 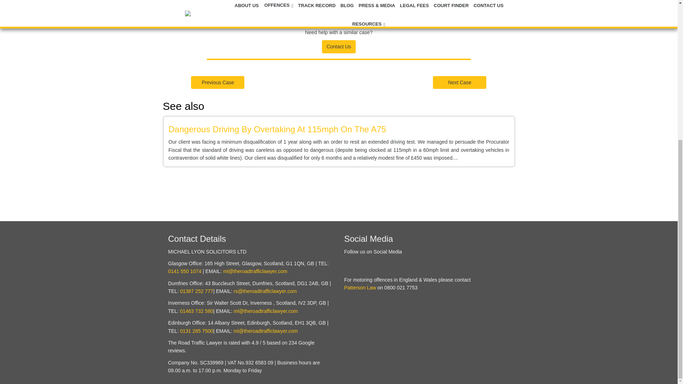 I want to click on Next Case, so click(x=460, y=82).